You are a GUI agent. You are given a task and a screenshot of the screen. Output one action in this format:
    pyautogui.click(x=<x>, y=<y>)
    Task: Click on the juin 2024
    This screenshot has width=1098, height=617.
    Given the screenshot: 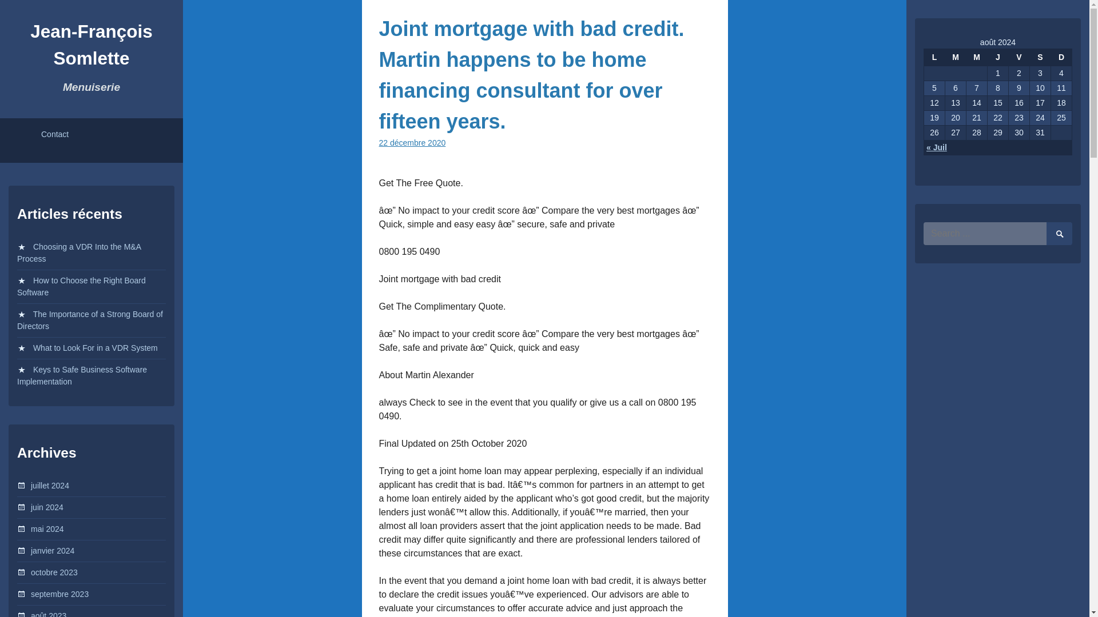 What is the action you would take?
    pyautogui.click(x=47, y=507)
    